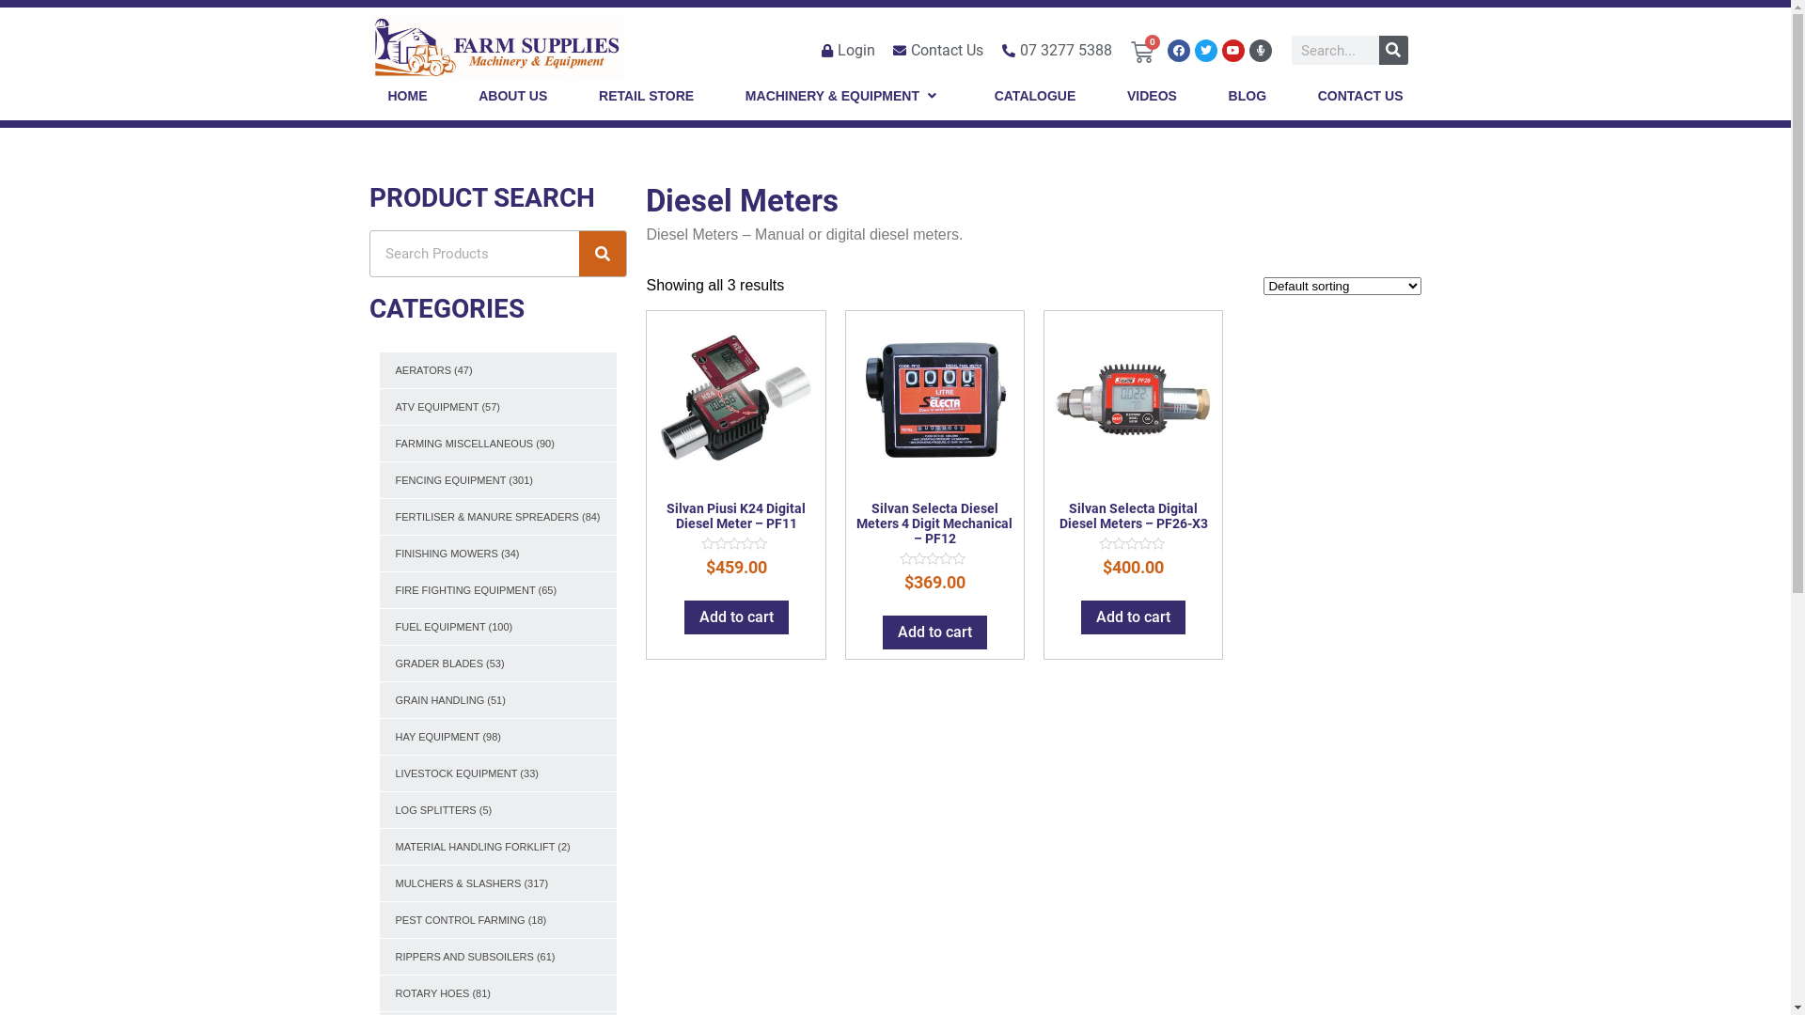 The height and width of the screenshot is (1015, 1805). Describe the element at coordinates (834, 96) in the screenshot. I see `MACHINERY & EQUIPMENT` at that location.